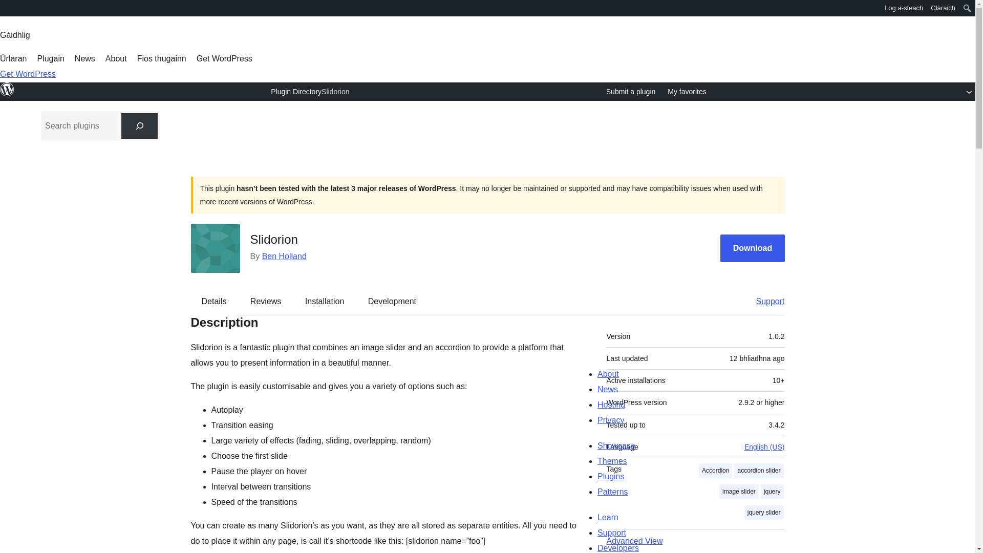 The width and height of the screenshot is (983, 553). I want to click on Log a-steach, so click(904, 8).